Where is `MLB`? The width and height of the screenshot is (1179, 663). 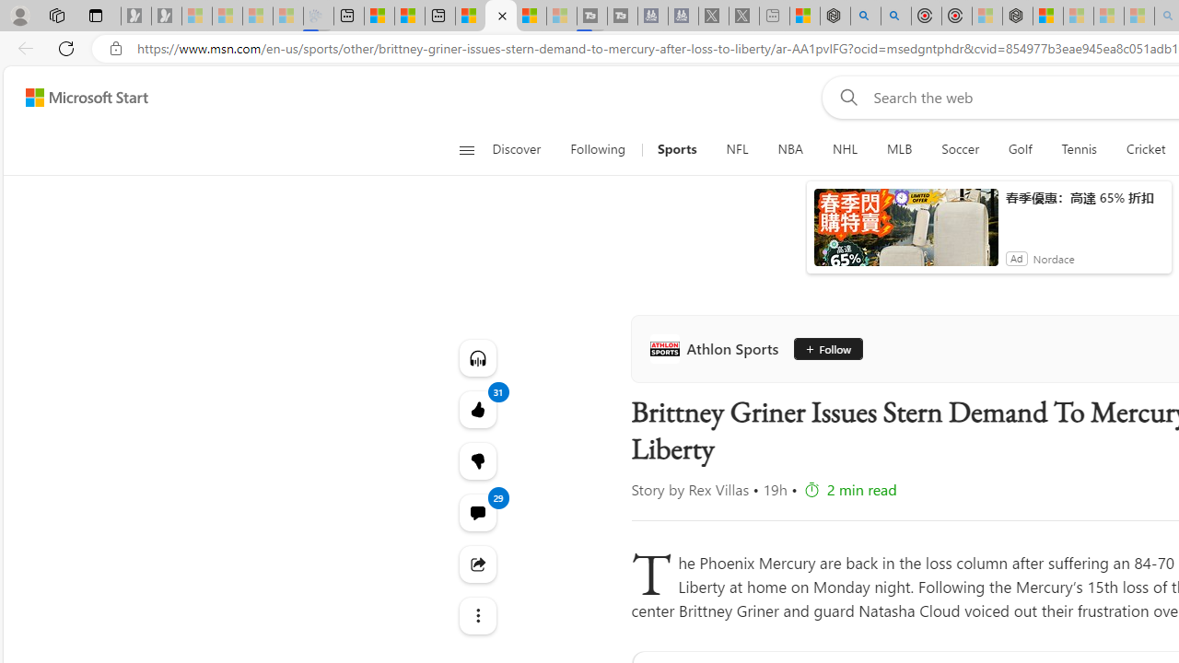 MLB is located at coordinates (899, 149).